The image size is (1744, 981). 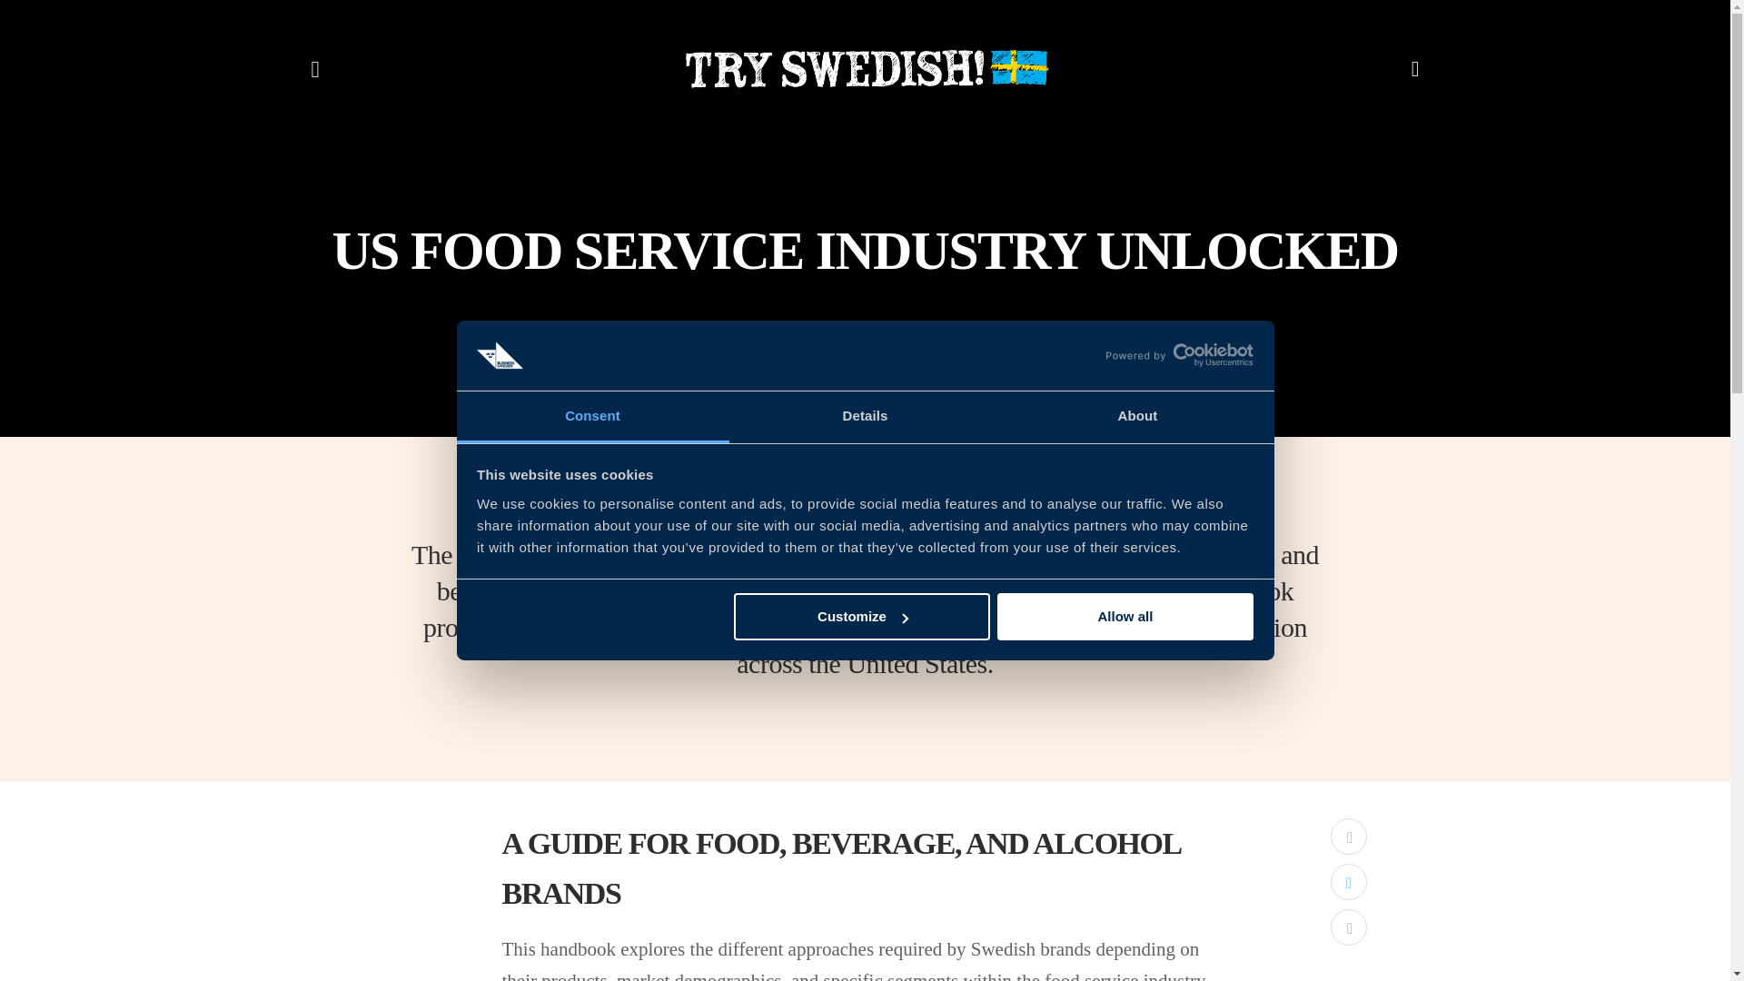 I want to click on About, so click(x=1137, y=417).